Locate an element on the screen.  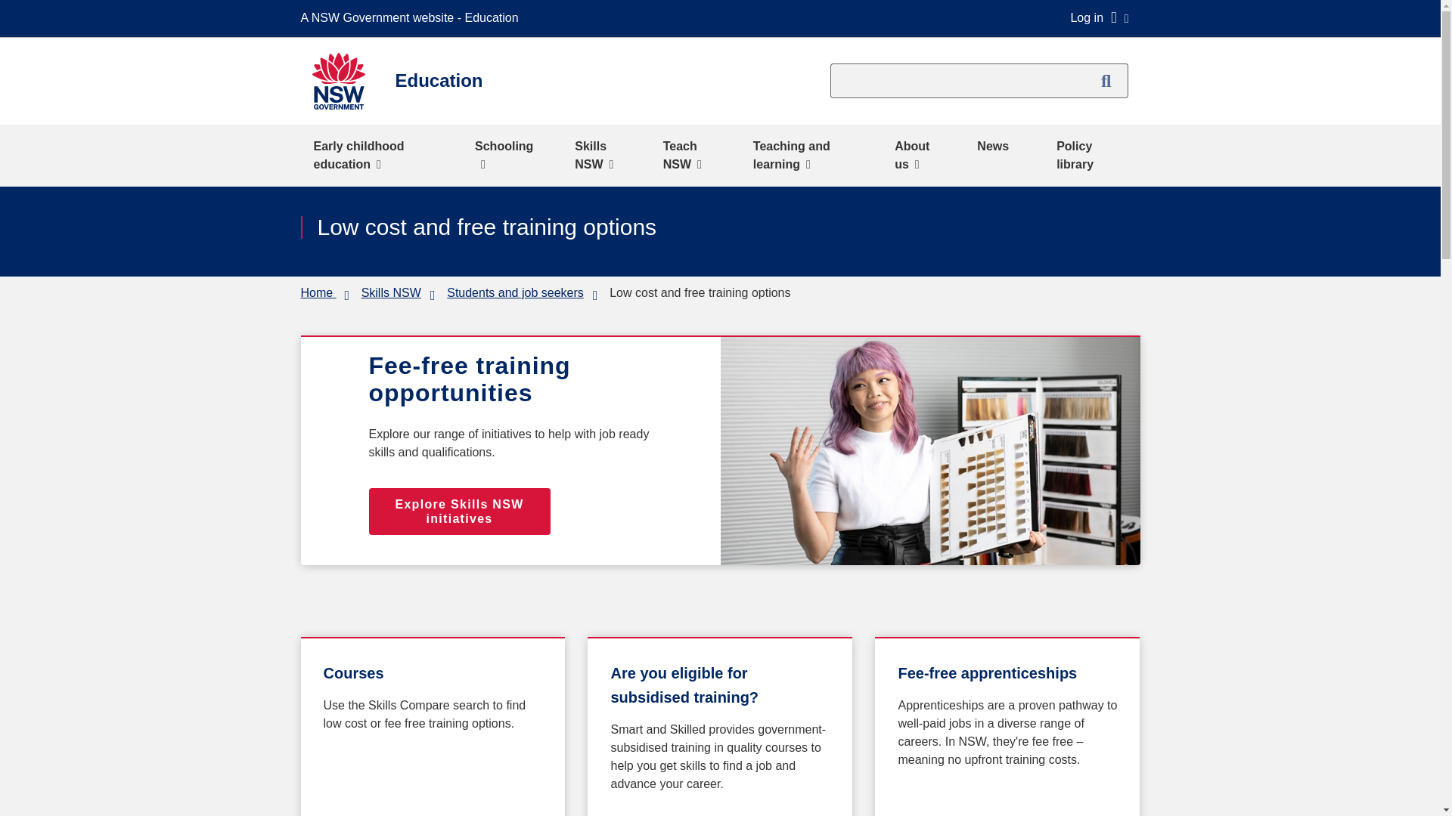
A NSW Government website - Education is located at coordinates (413, 18).